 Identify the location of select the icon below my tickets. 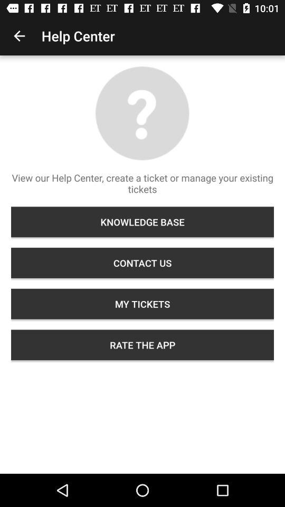
(142, 345).